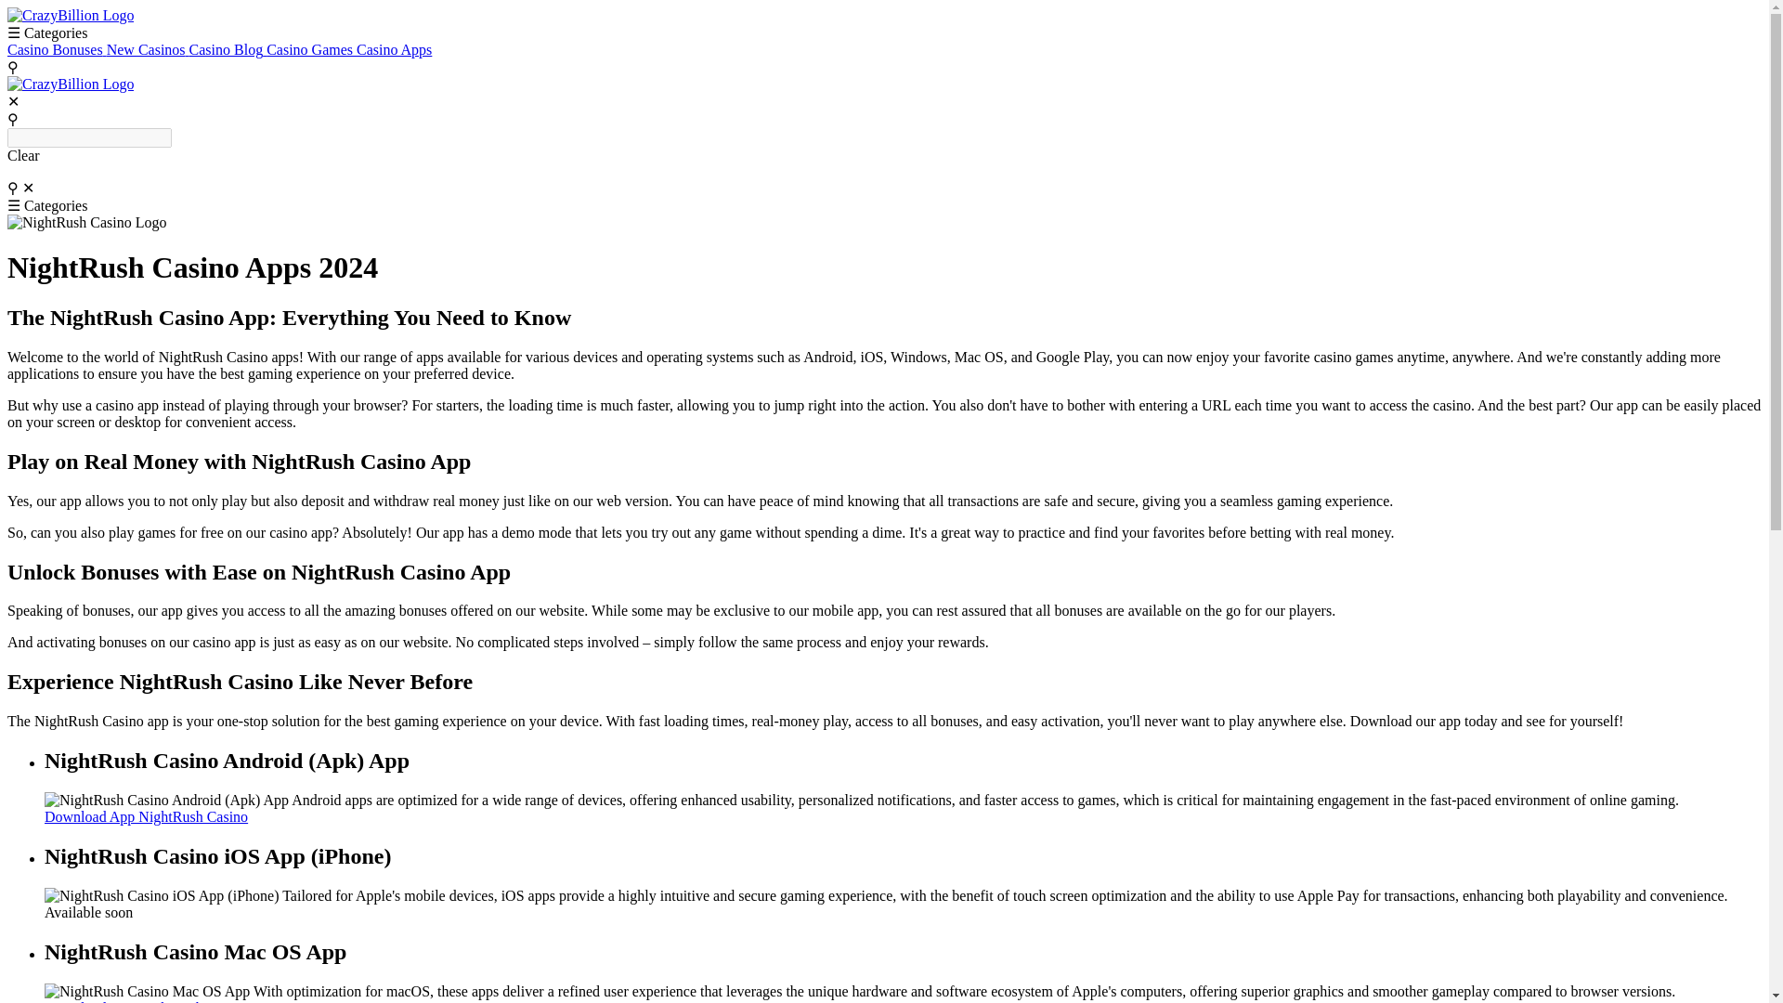 This screenshot has height=1003, width=1783. What do you see at coordinates (146, 1001) in the screenshot?
I see `Download App NightRush Casino` at bounding box center [146, 1001].